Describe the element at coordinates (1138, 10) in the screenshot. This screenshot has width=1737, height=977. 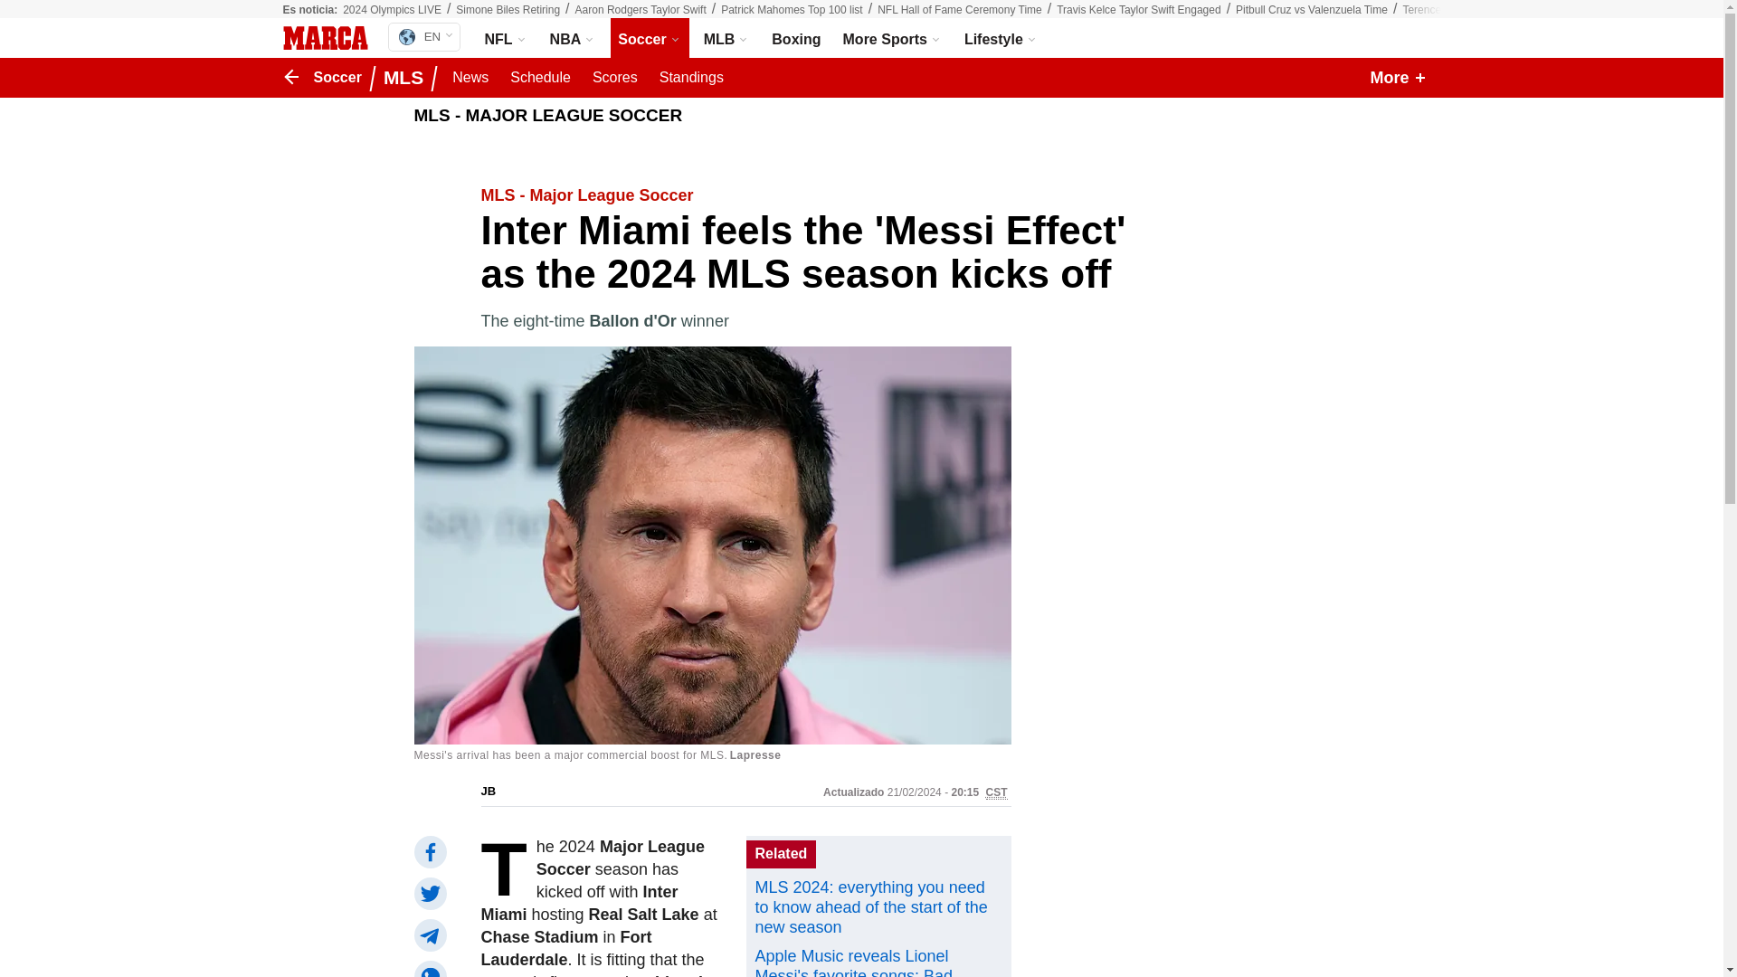
I see `Scores` at that location.